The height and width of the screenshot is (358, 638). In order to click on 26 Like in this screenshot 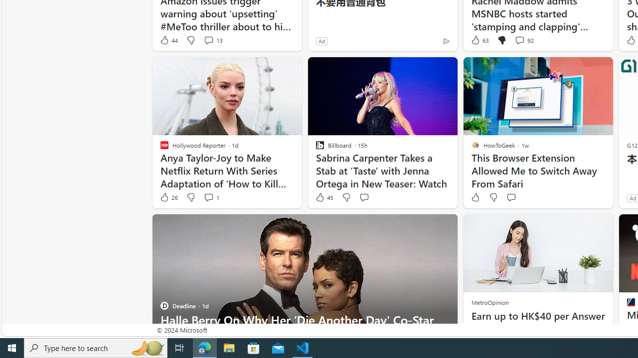, I will do `click(168, 197)`.